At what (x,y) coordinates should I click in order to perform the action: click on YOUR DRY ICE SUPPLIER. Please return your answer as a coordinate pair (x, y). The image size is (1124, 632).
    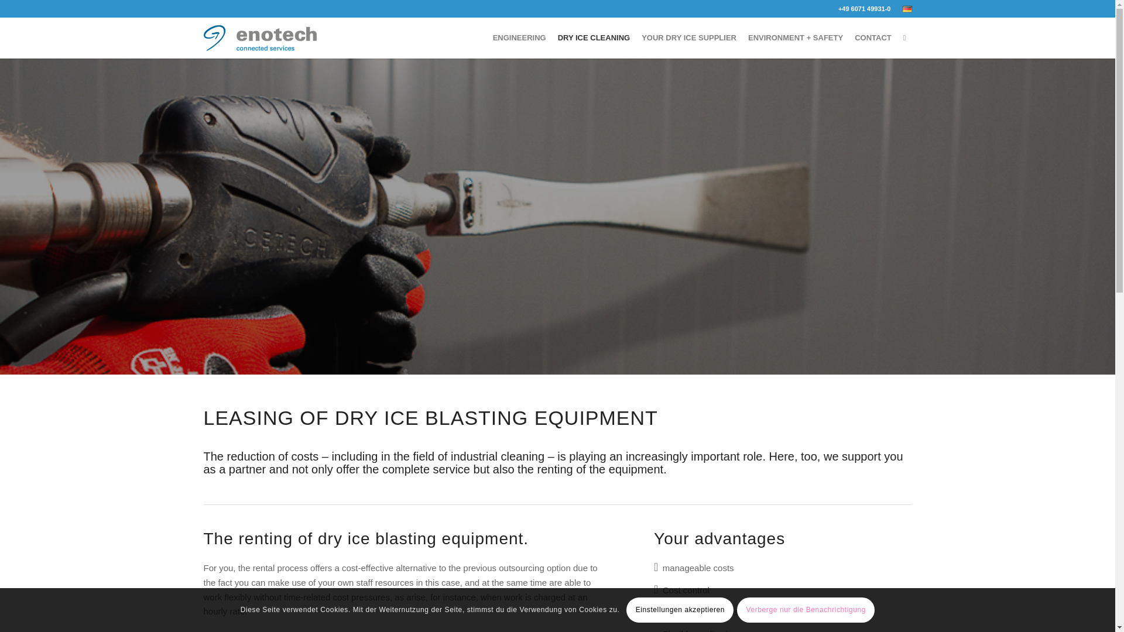
    Looking at the image, I should click on (688, 38).